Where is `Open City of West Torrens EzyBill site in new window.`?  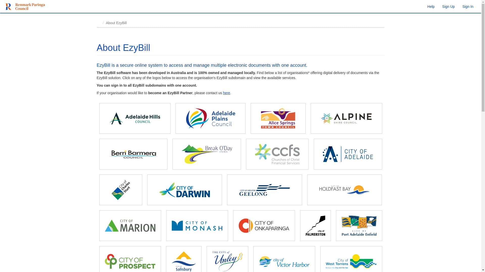 Open City of West Torrens EzyBill site in new window. is located at coordinates (351, 261).